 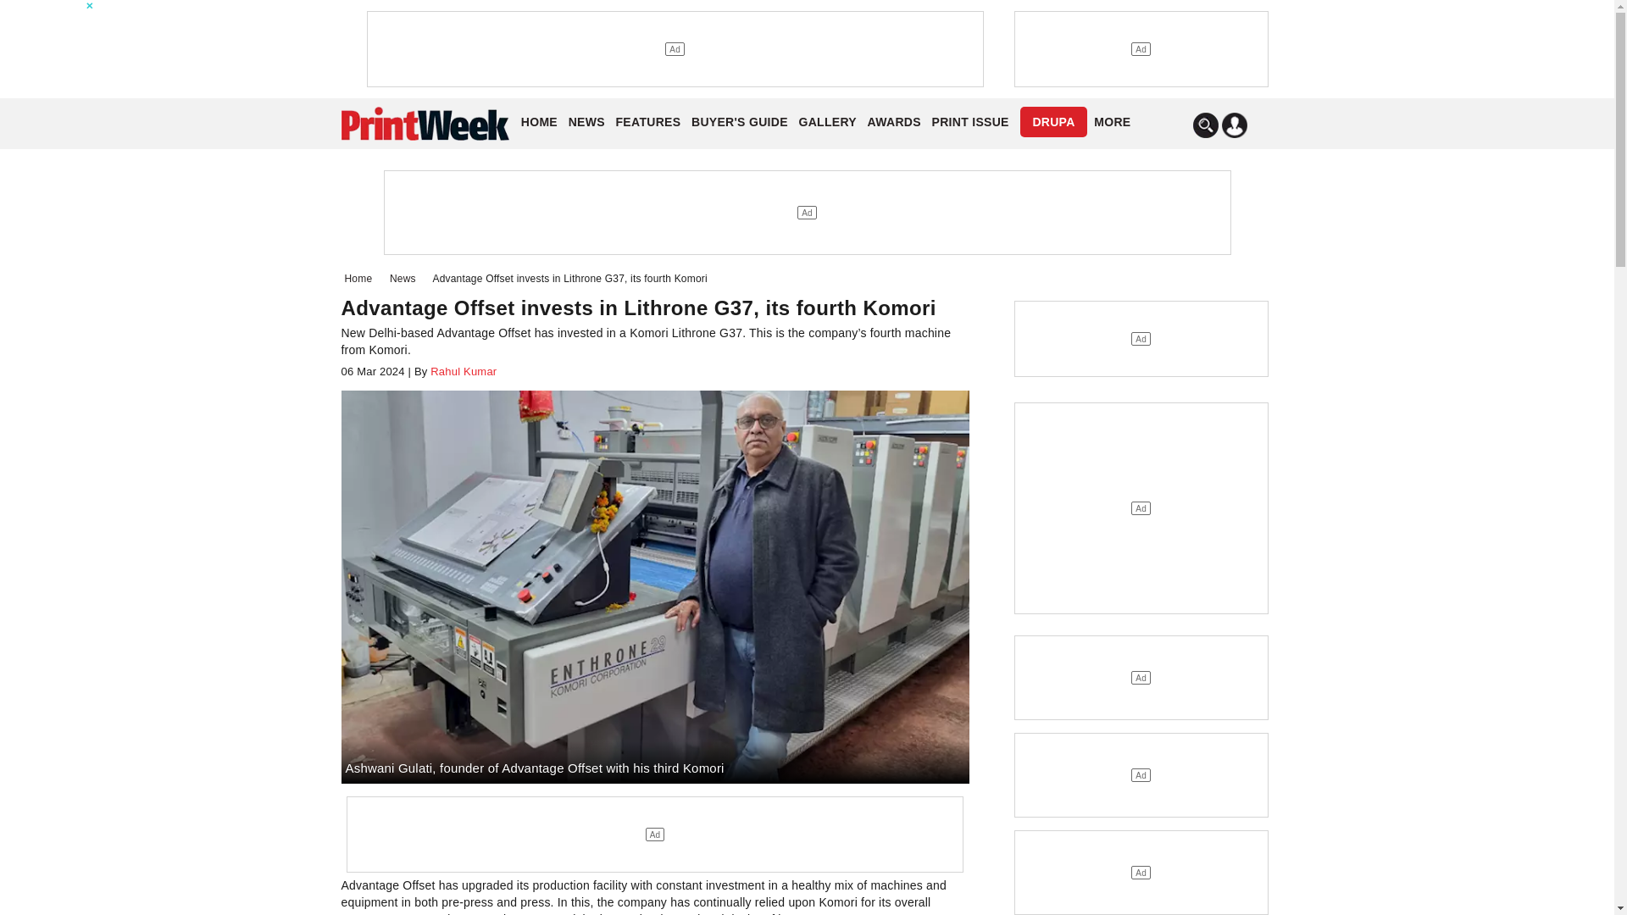 I want to click on Rahul Kumar, so click(x=461, y=371).